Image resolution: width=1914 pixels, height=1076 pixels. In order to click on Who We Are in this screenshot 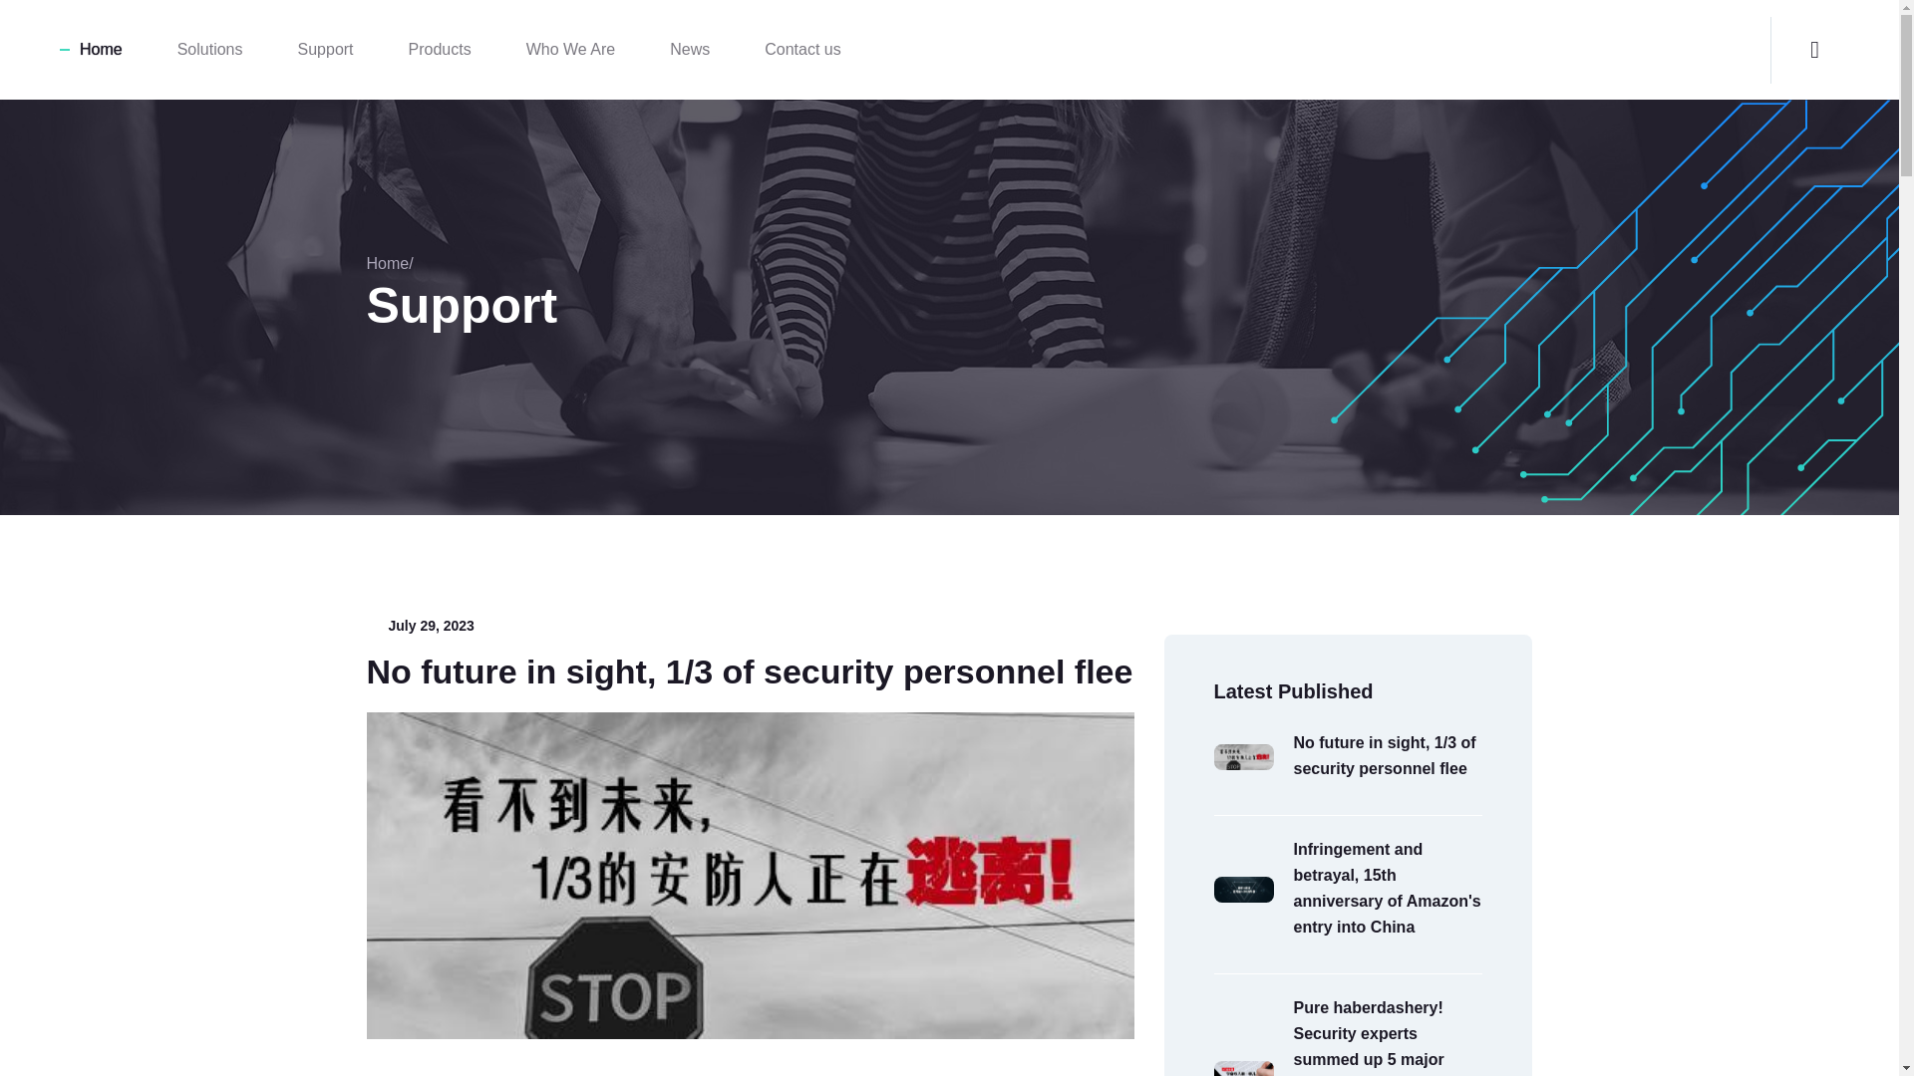, I will do `click(571, 50)`.